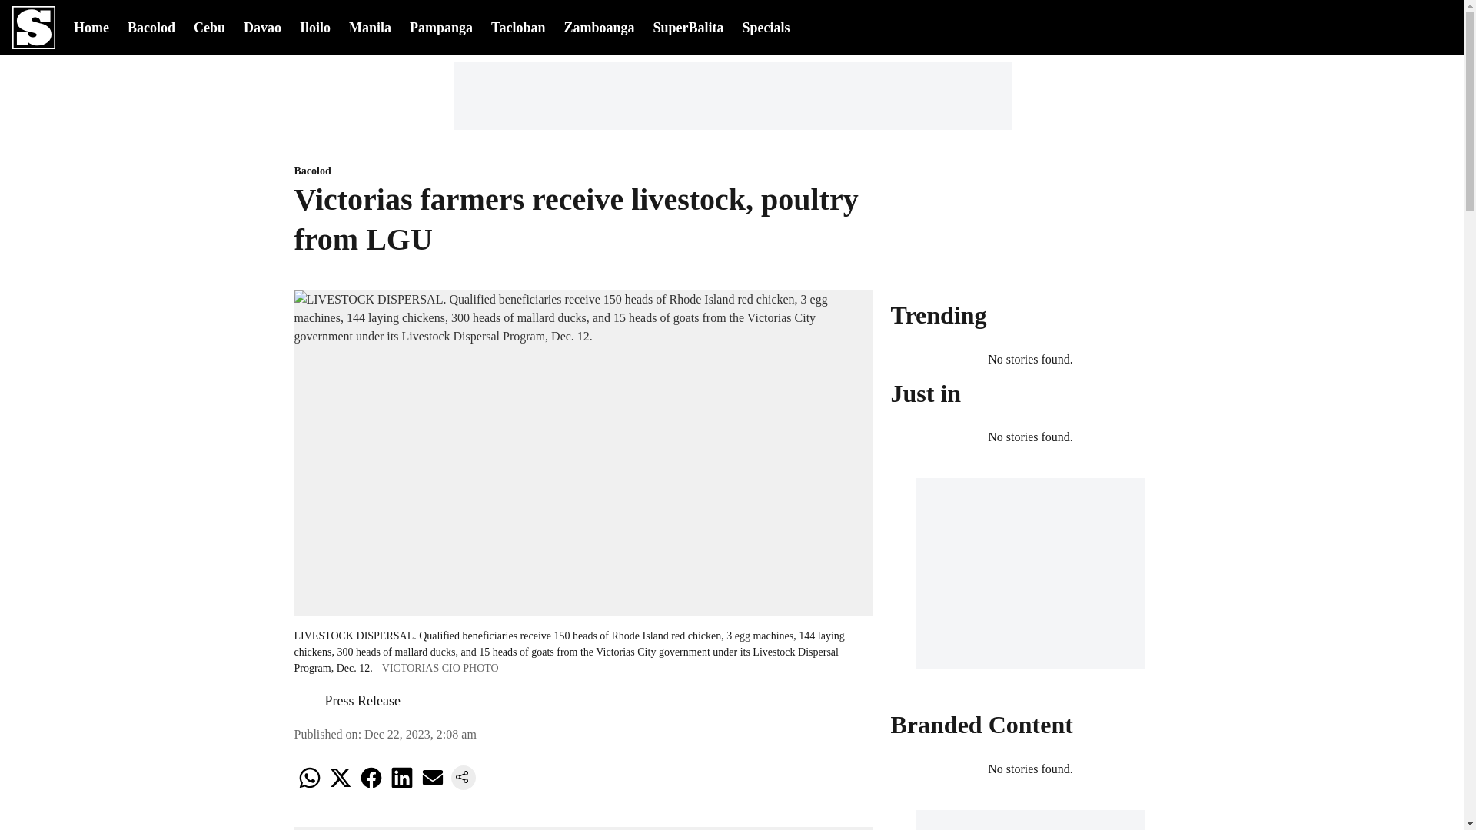 The width and height of the screenshot is (1476, 830). What do you see at coordinates (421, 735) in the screenshot?
I see `2023-12-22 02:08` at bounding box center [421, 735].